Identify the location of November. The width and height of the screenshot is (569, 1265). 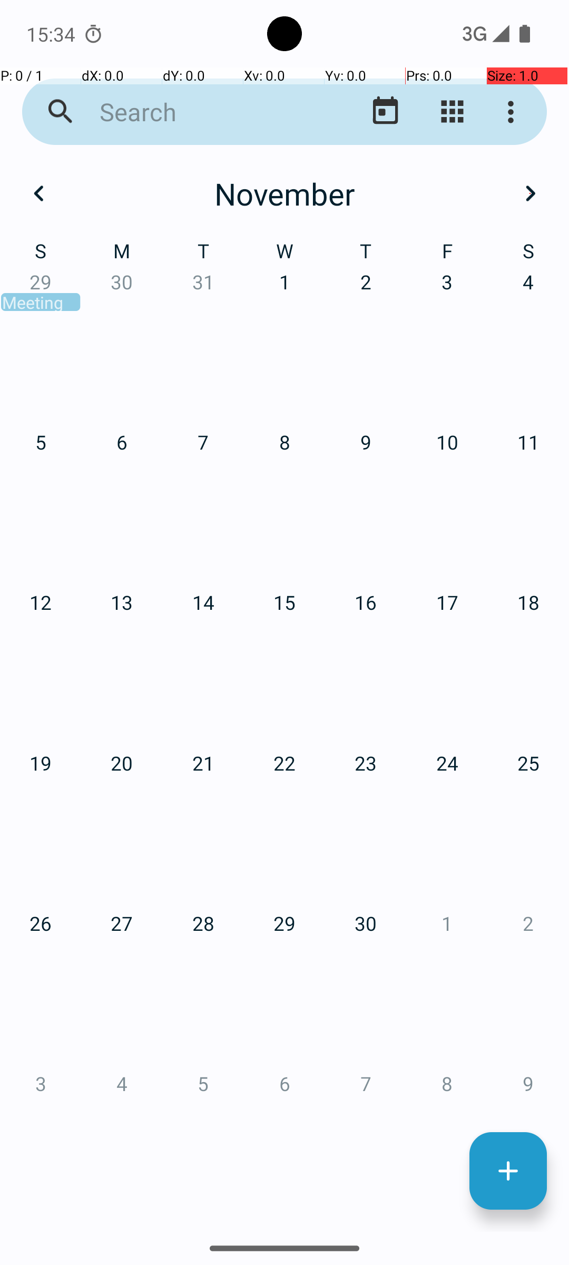
(284, 193).